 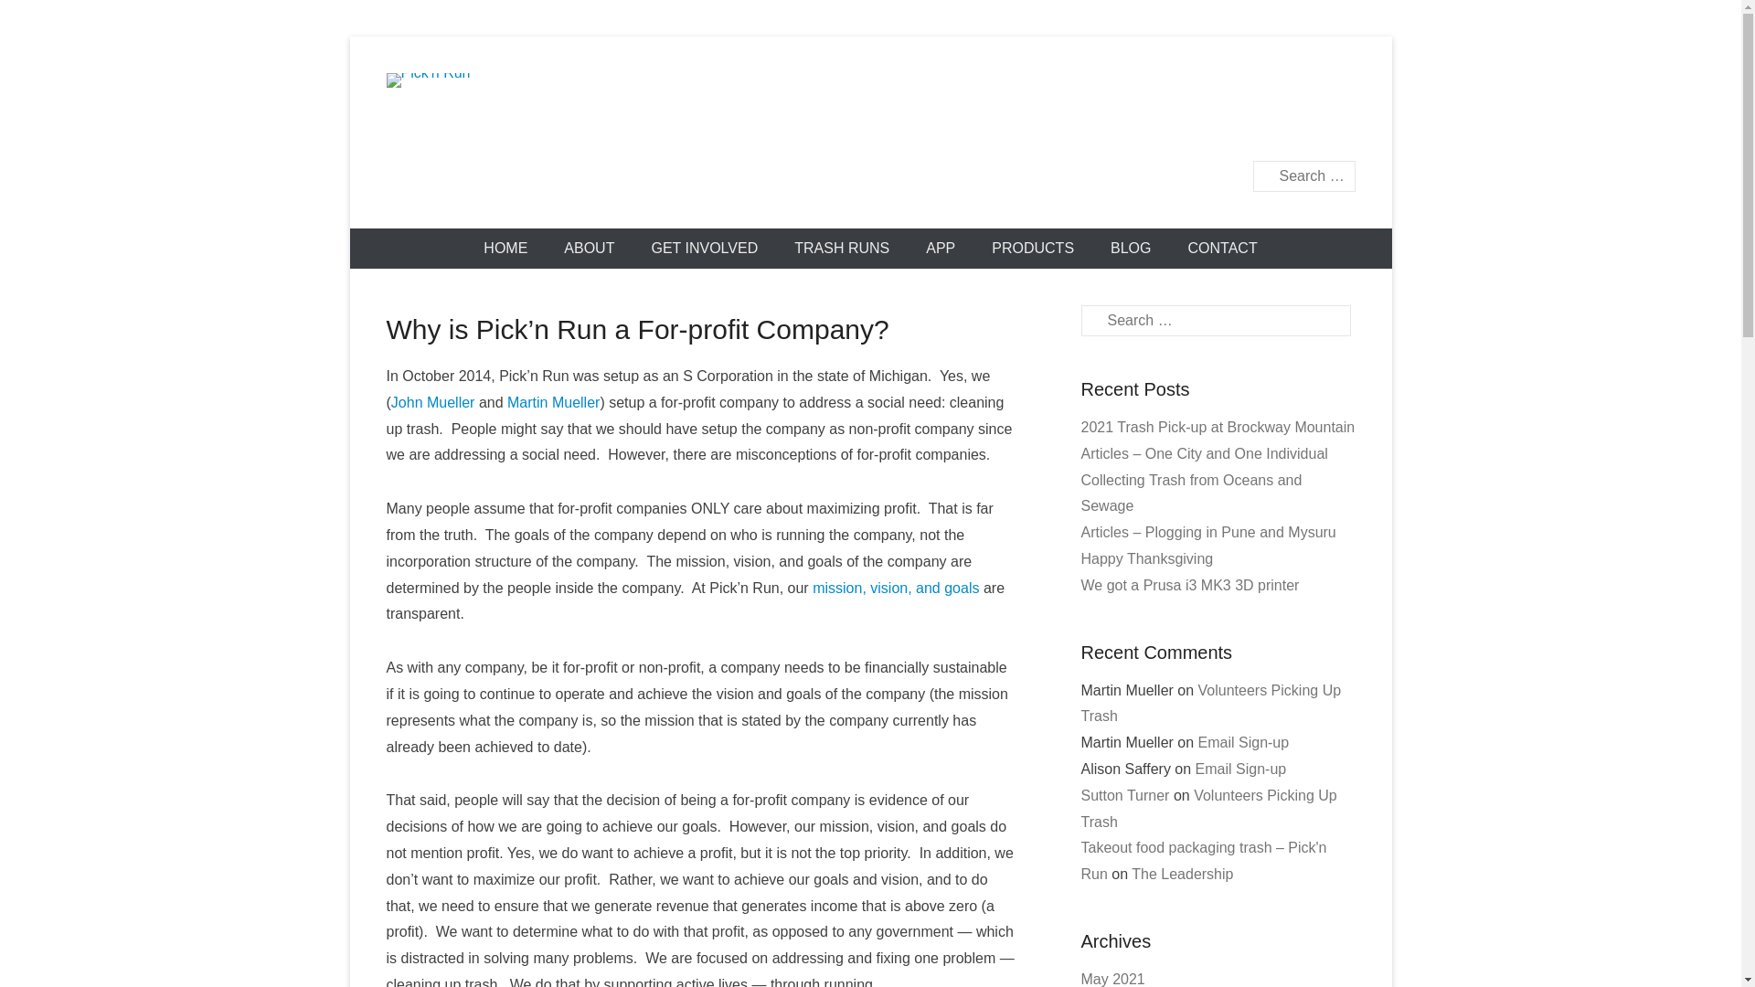 I want to click on Email, so click(x=1135, y=127).